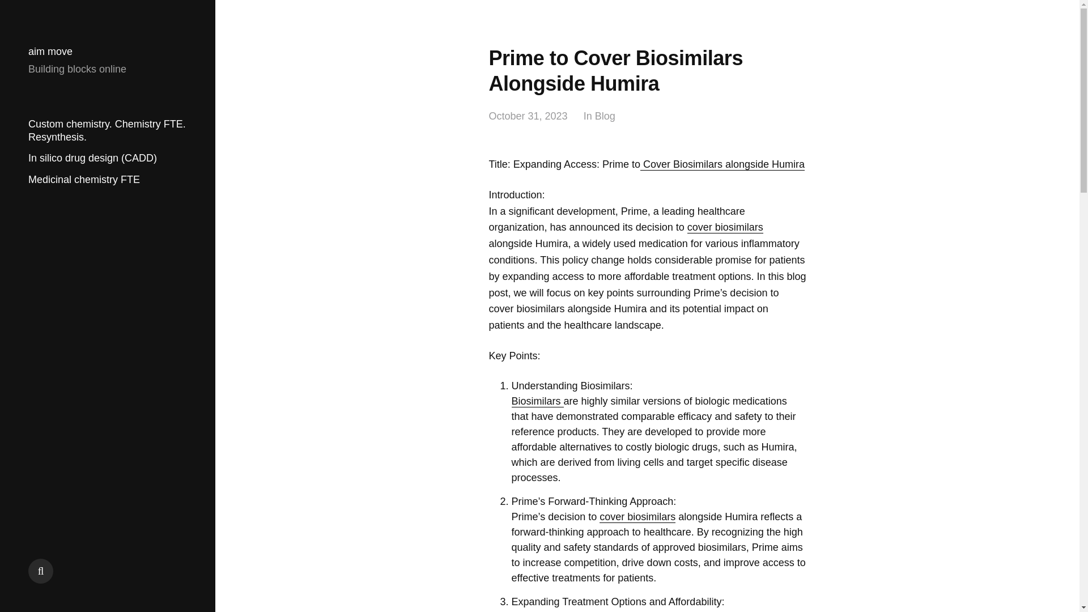  Describe the element at coordinates (637, 517) in the screenshot. I see `cover biosimilars` at that location.